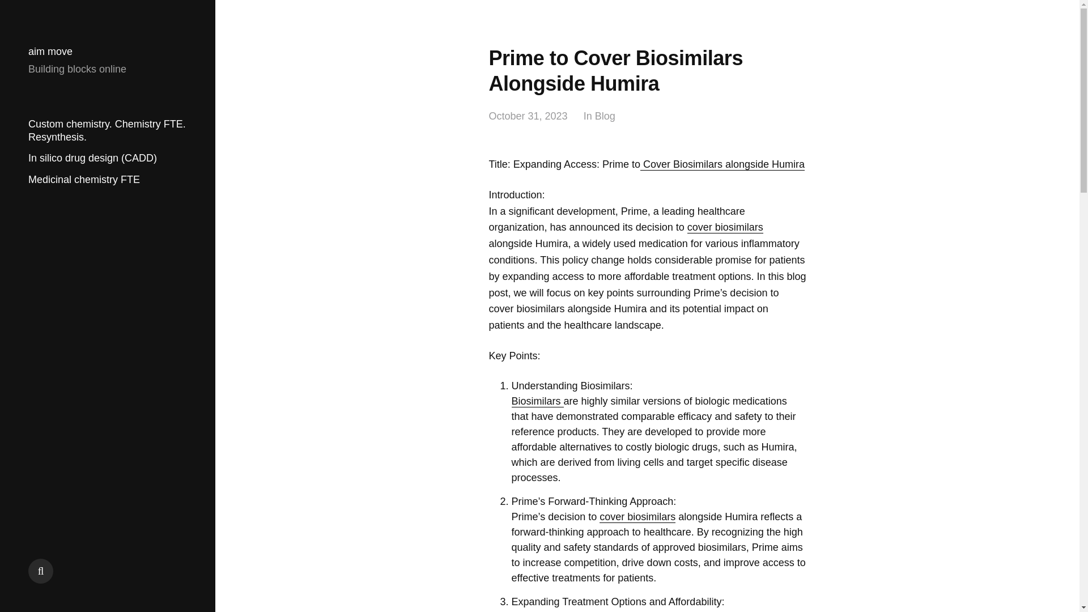  Describe the element at coordinates (637, 517) in the screenshot. I see `cover biosimilars` at that location.